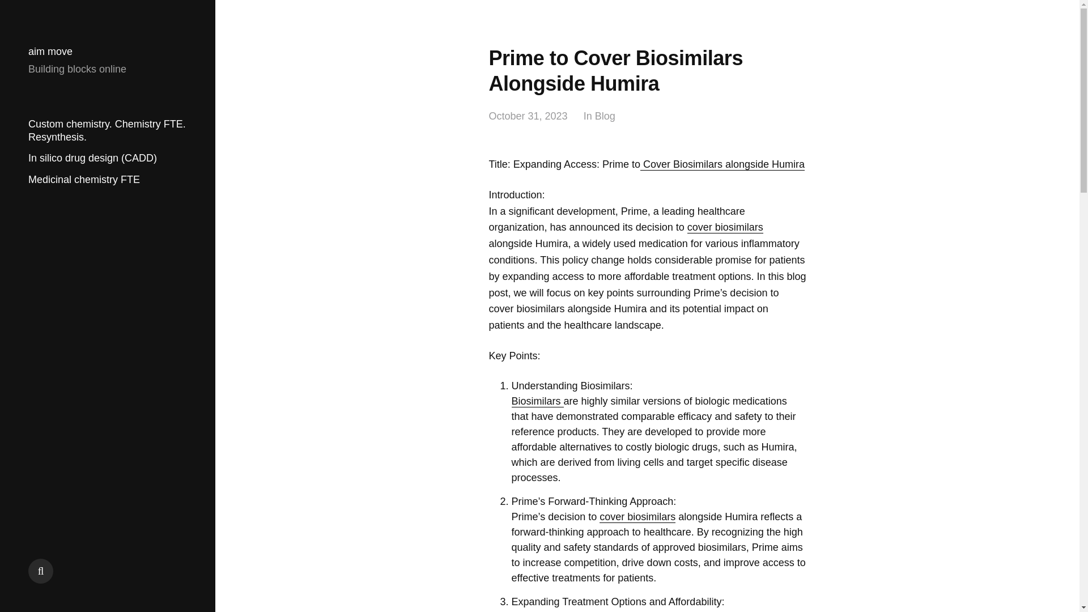  Describe the element at coordinates (637, 517) in the screenshot. I see `cover biosimilars` at that location.